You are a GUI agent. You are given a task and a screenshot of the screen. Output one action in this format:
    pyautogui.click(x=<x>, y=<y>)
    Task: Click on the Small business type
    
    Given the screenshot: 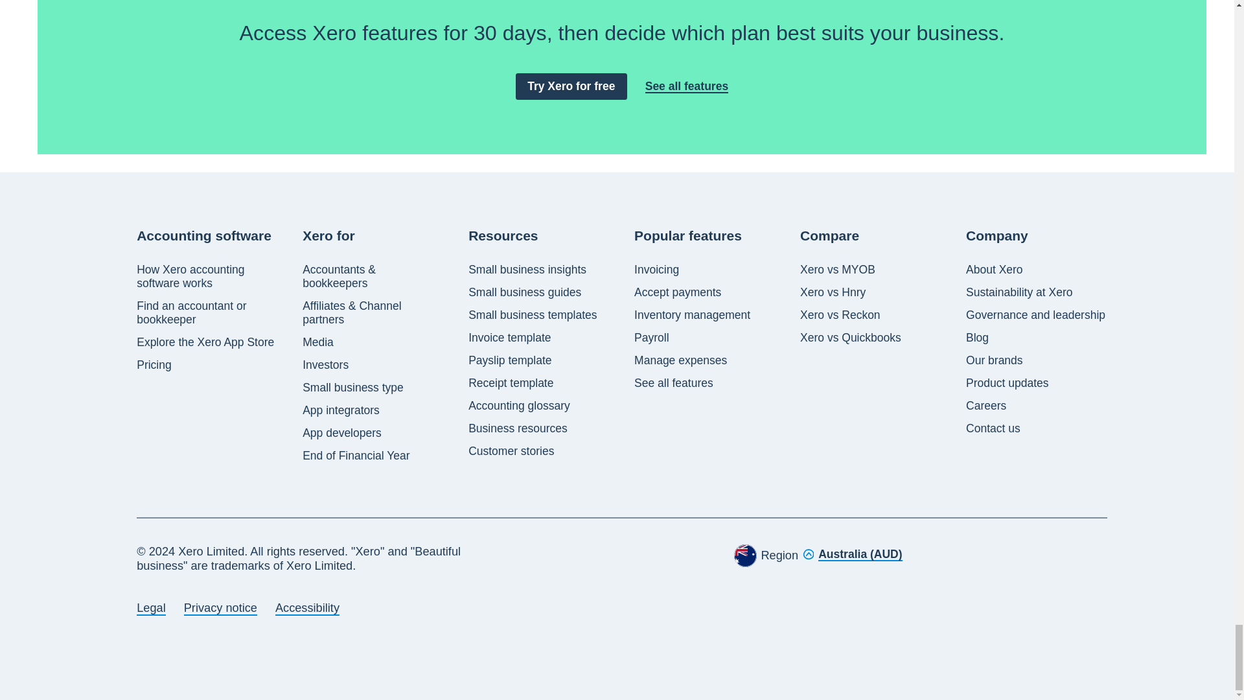 What is the action you would take?
    pyautogui.click(x=352, y=388)
    